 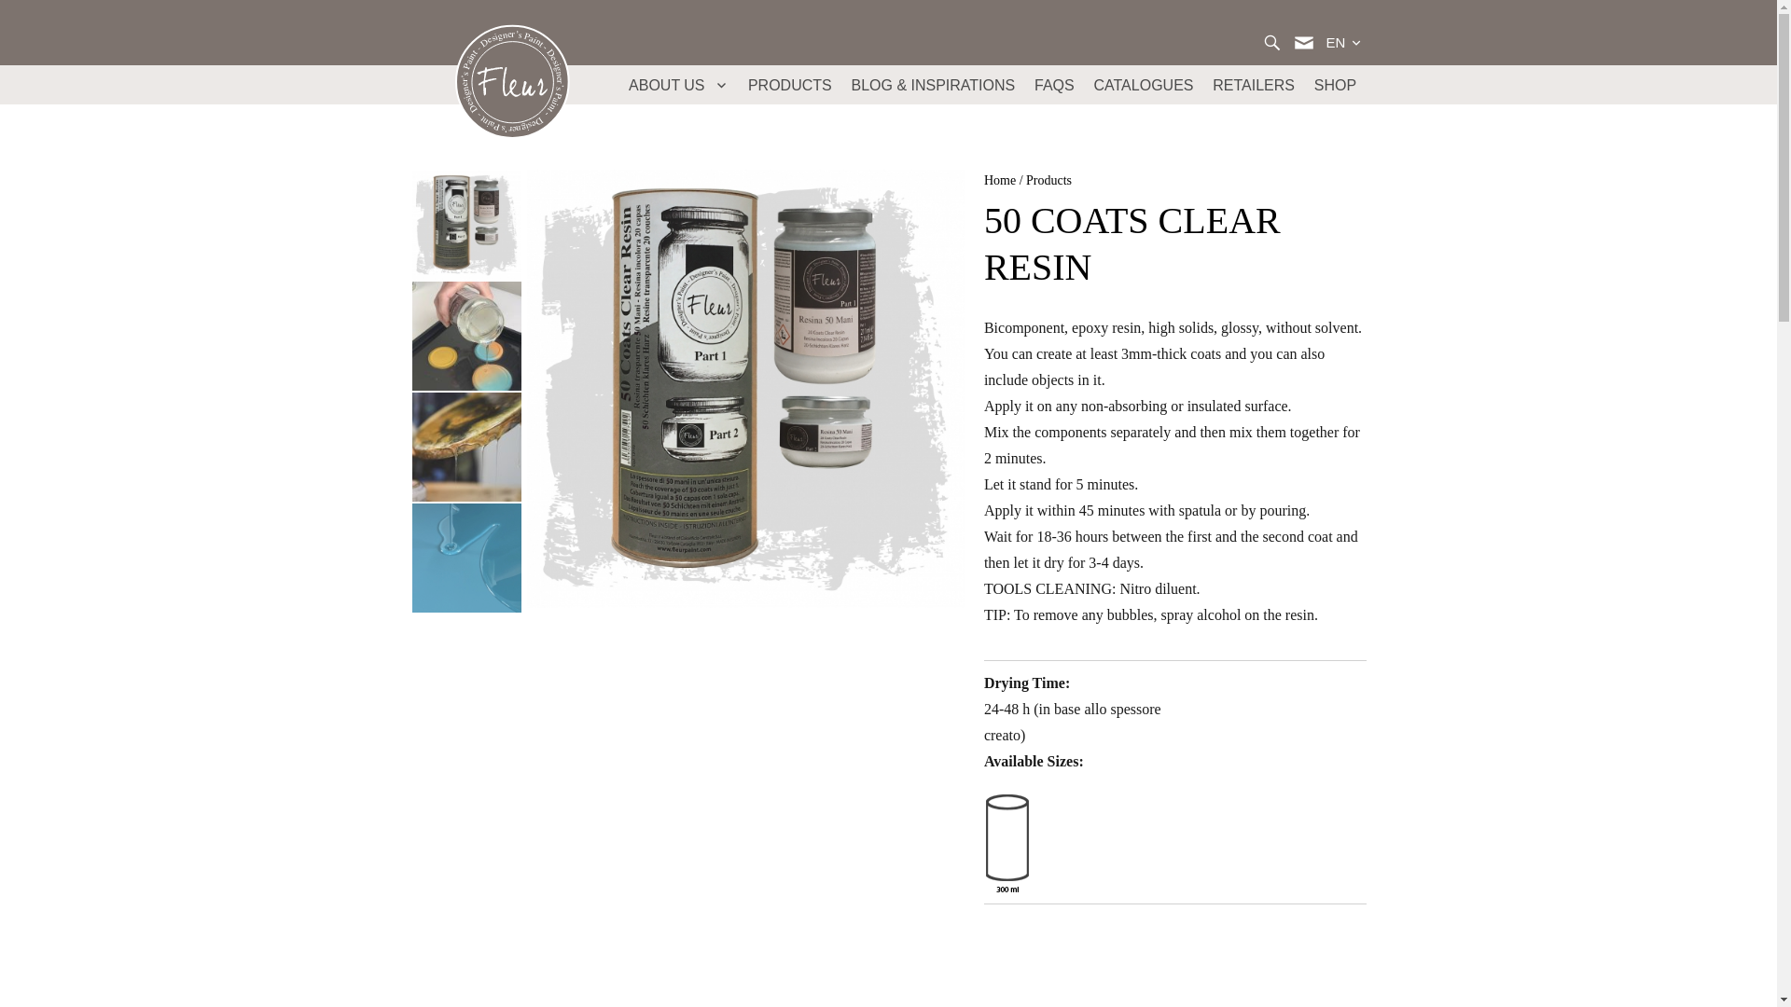 What do you see at coordinates (679, 85) in the screenshot?
I see `ABOUT US` at bounding box center [679, 85].